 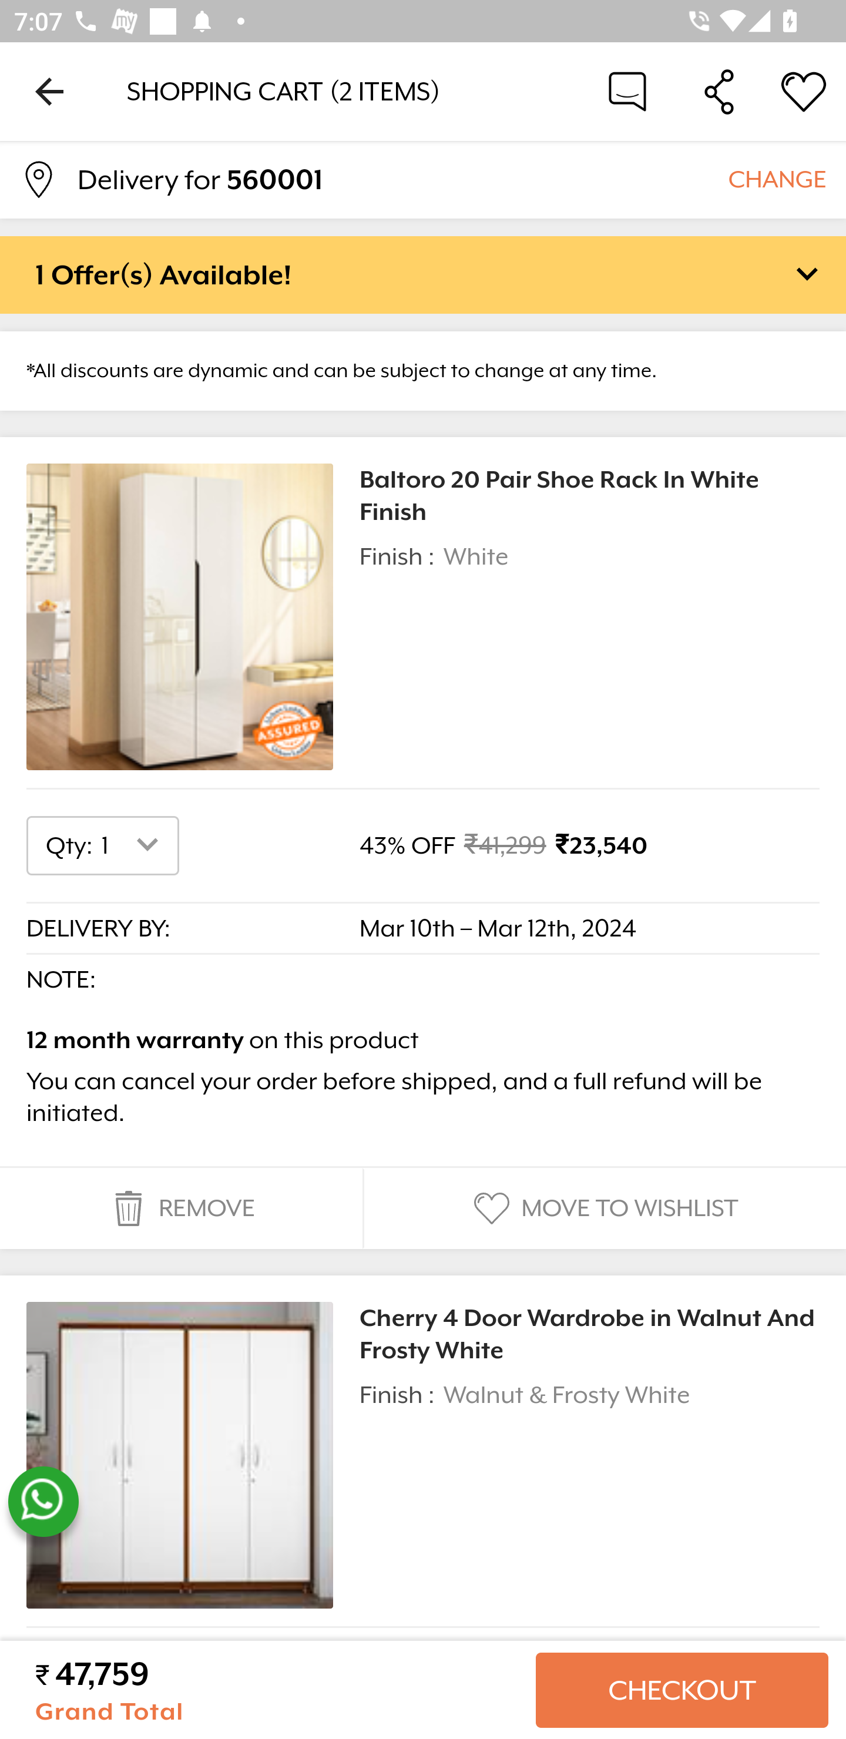 What do you see at coordinates (777, 179) in the screenshot?
I see `CHANGE` at bounding box center [777, 179].